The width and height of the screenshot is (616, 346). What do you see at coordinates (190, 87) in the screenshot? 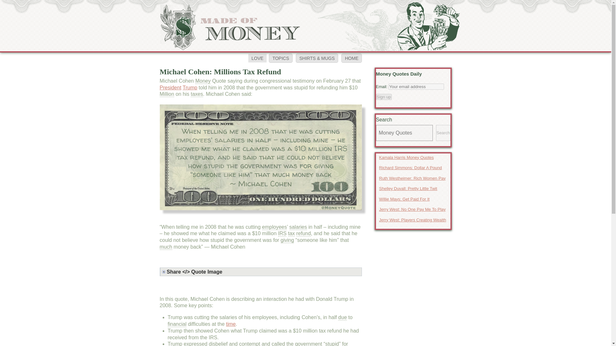
I see `trump` at bounding box center [190, 87].